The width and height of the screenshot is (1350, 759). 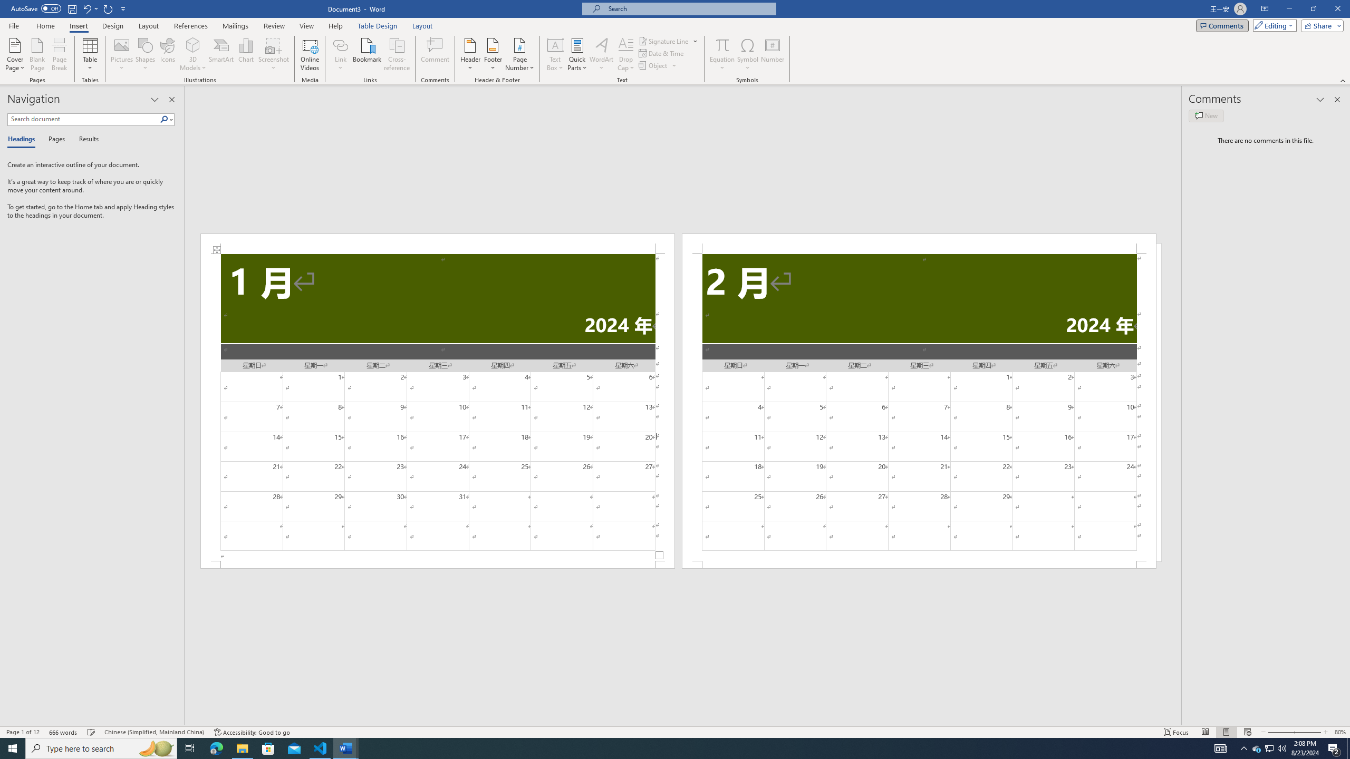 I want to click on Search document, so click(x=83, y=119).